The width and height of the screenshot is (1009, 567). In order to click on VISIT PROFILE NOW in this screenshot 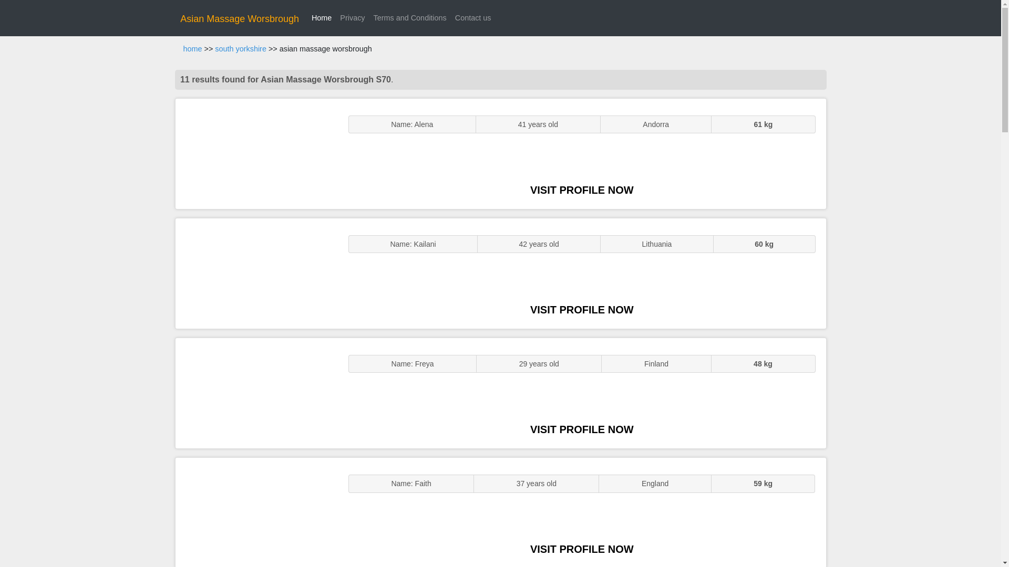, I will do `click(582, 309)`.